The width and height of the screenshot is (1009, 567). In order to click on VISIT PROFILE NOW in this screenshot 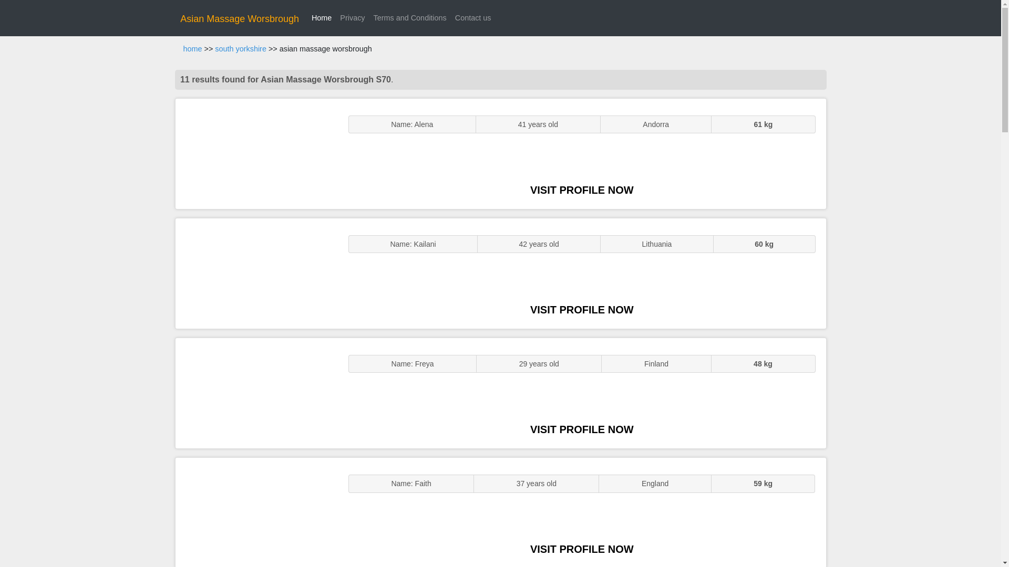, I will do `click(582, 309)`.